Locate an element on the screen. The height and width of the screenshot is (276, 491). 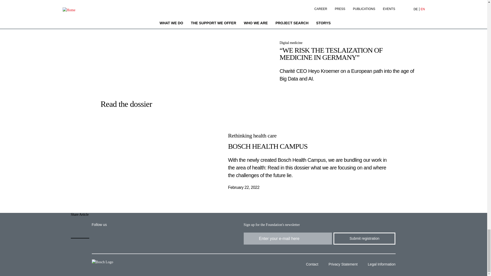
Contact is located at coordinates (310, 265).